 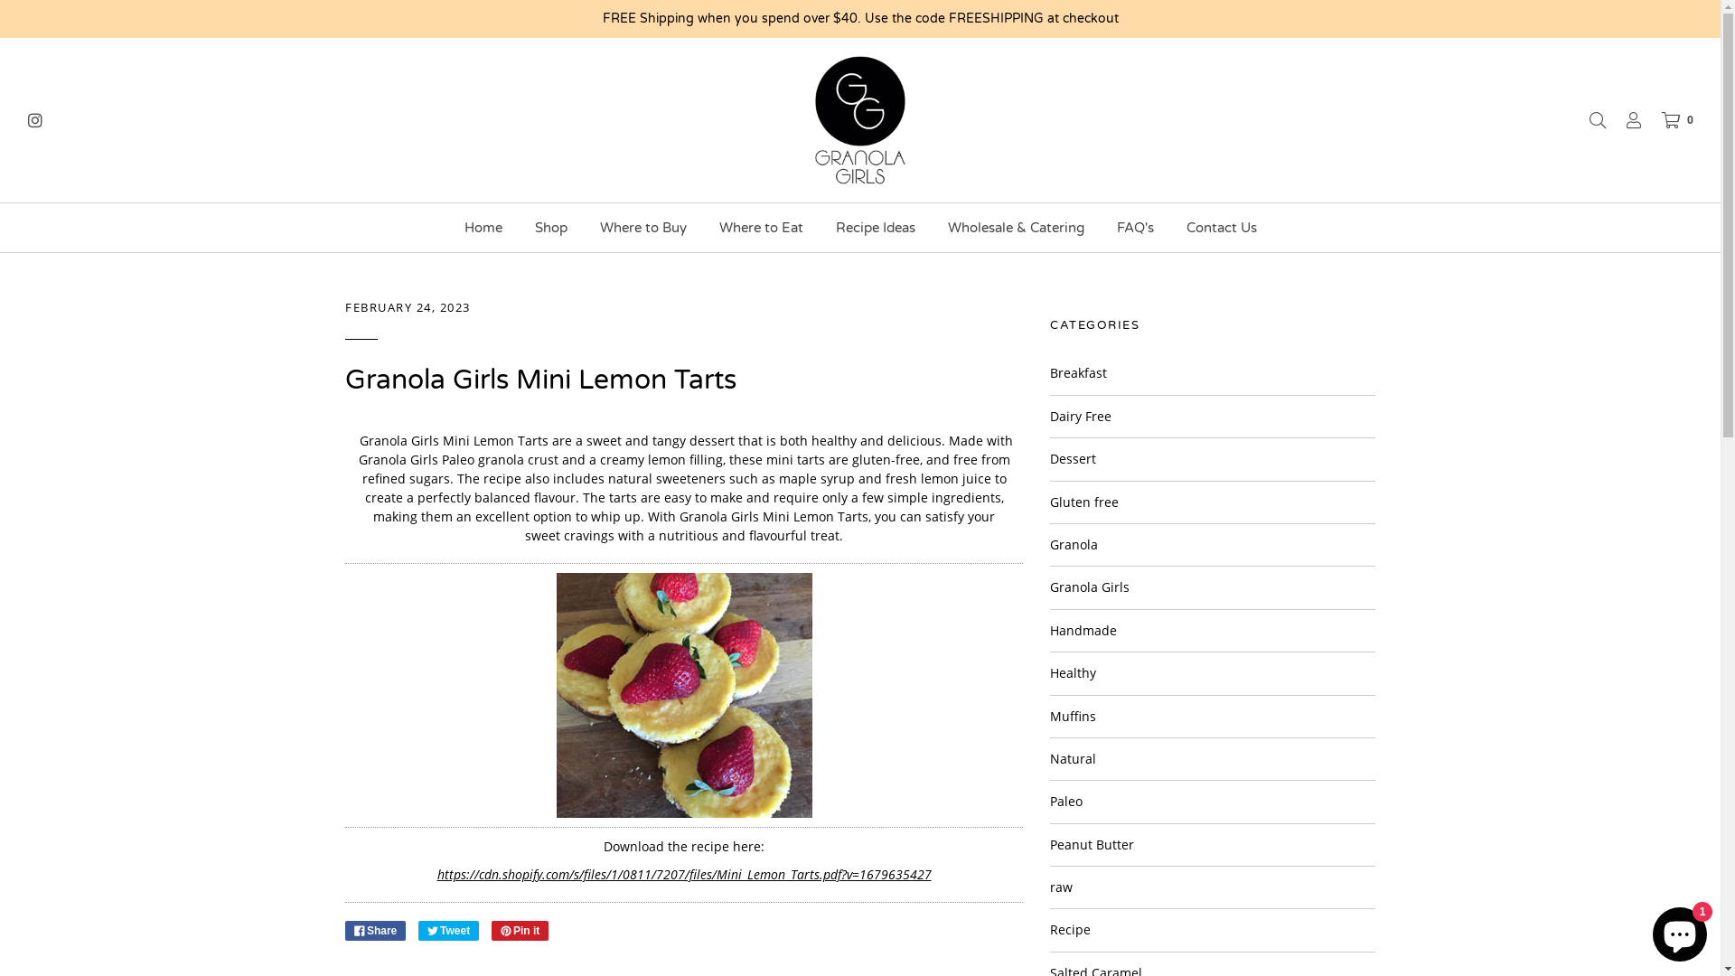 What do you see at coordinates (1074, 716) in the screenshot?
I see `Muffins` at bounding box center [1074, 716].